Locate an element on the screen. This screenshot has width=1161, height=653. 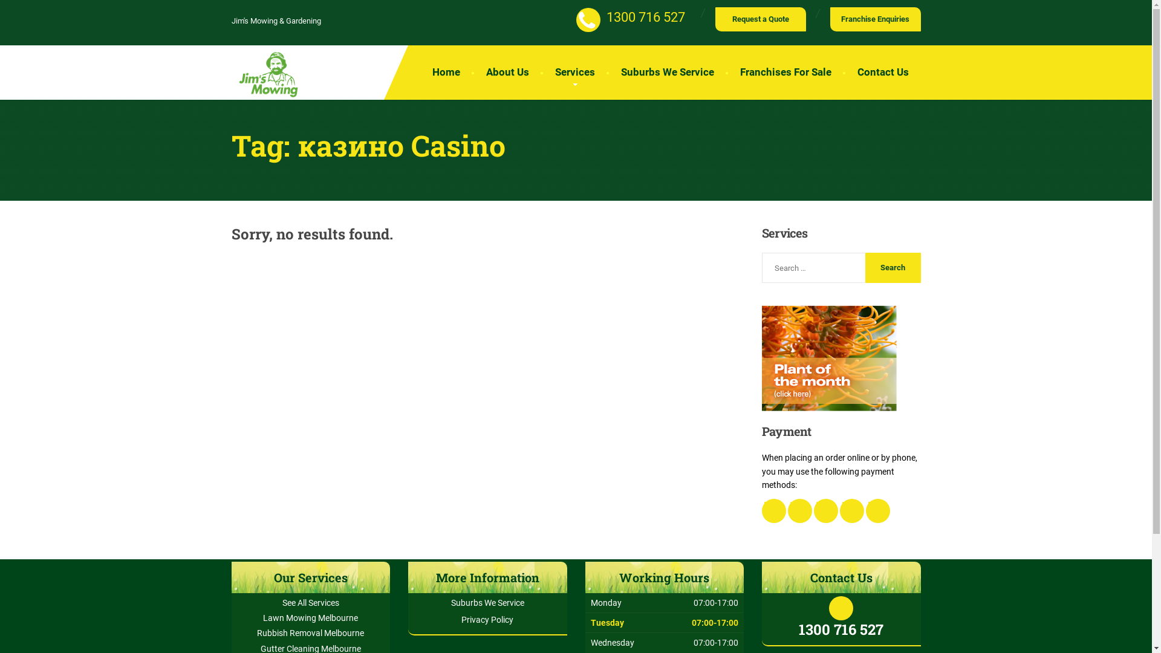
Suburbs We Service is located at coordinates (487, 603).